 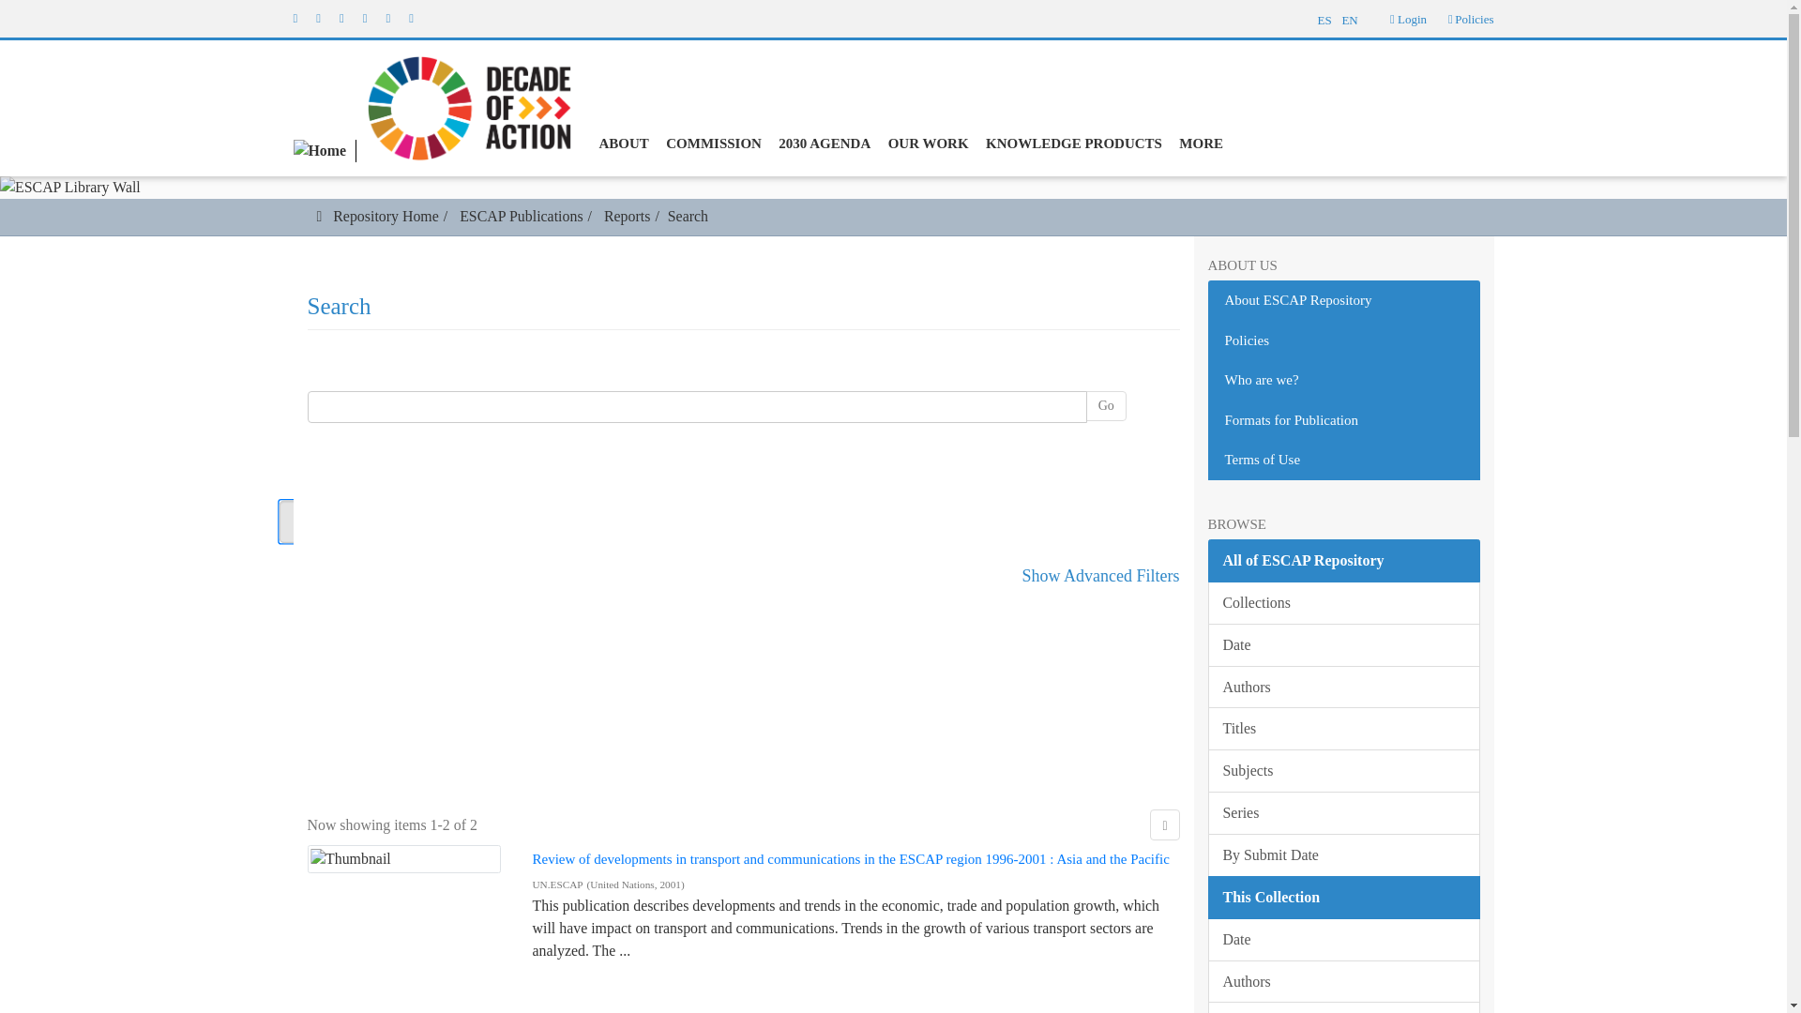 What do you see at coordinates (1323, 17) in the screenshot?
I see `ES` at bounding box center [1323, 17].